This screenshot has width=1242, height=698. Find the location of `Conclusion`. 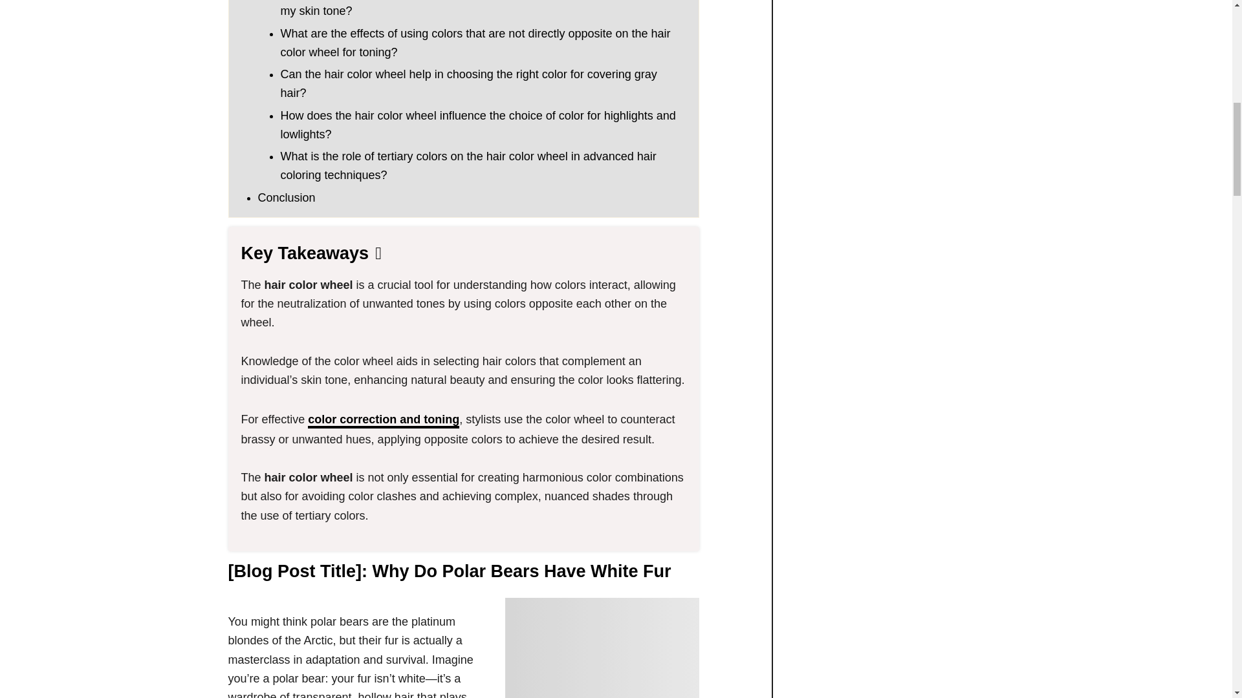

Conclusion is located at coordinates (286, 198).